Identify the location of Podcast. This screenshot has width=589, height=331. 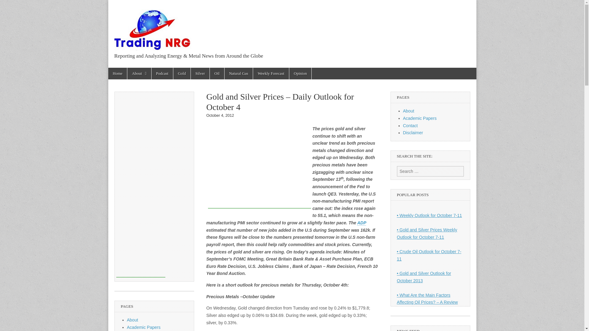
(162, 74).